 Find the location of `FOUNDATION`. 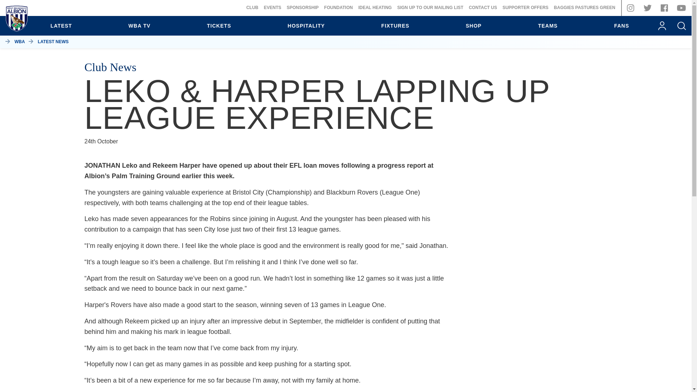

FOUNDATION is located at coordinates (338, 8).